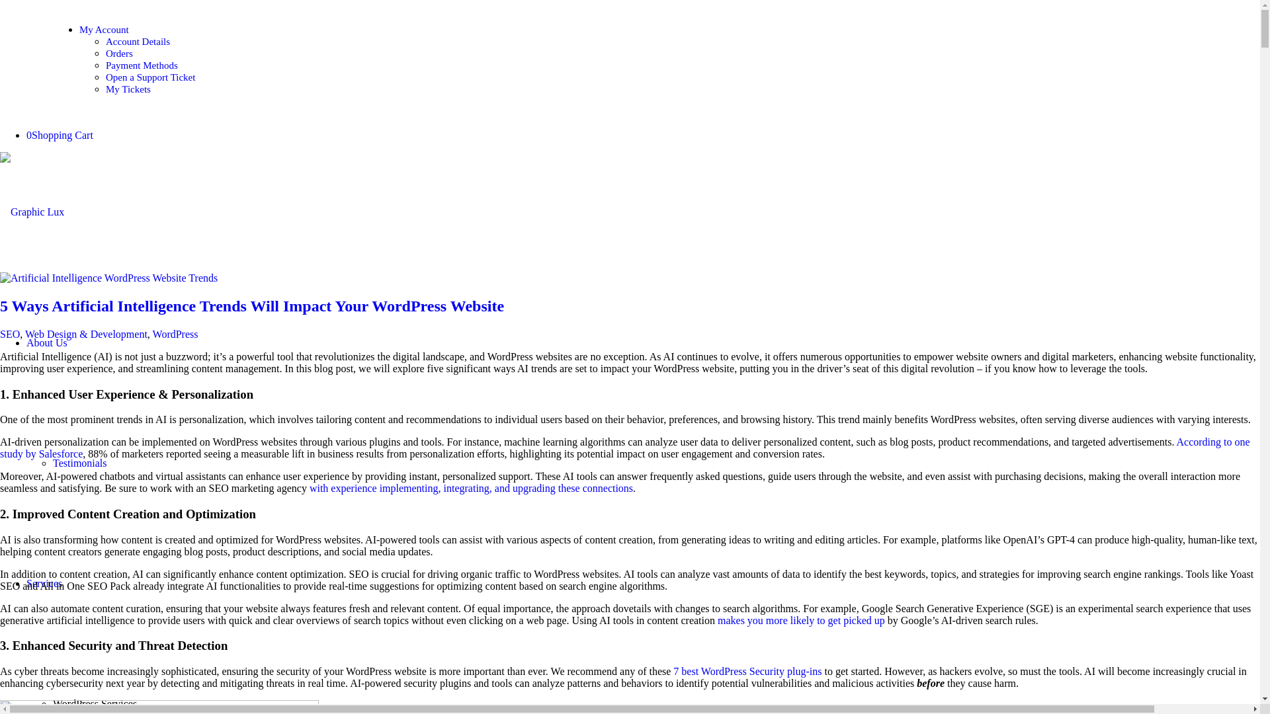  What do you see at coordinates (60, 135) in the screenshot?
I see `0Shopping Cart` at bounding box center [60, 135].